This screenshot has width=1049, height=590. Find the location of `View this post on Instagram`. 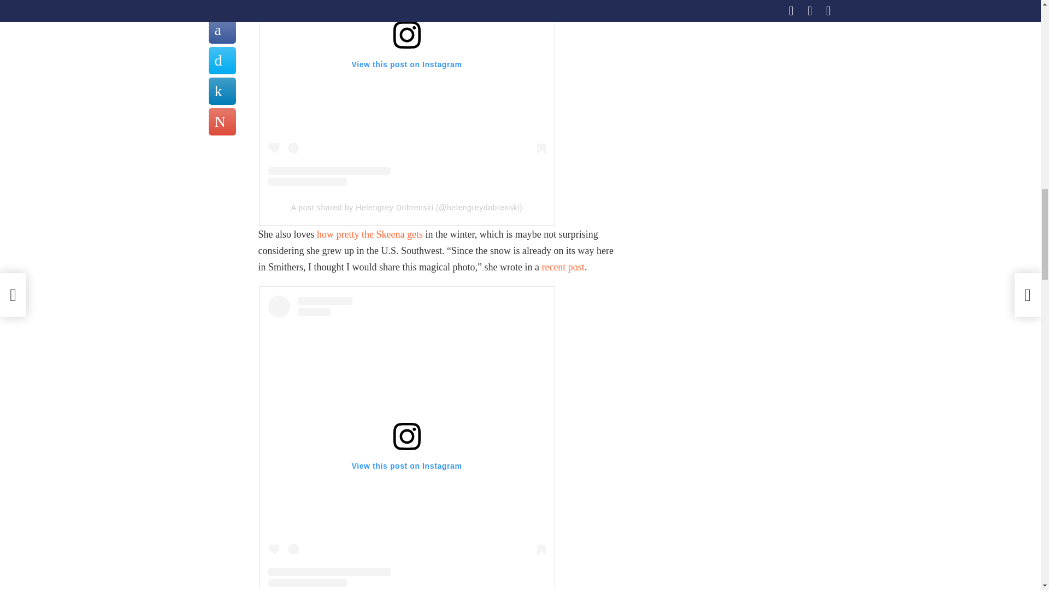

View this post on Instagram is located at coordinates (406, 93).